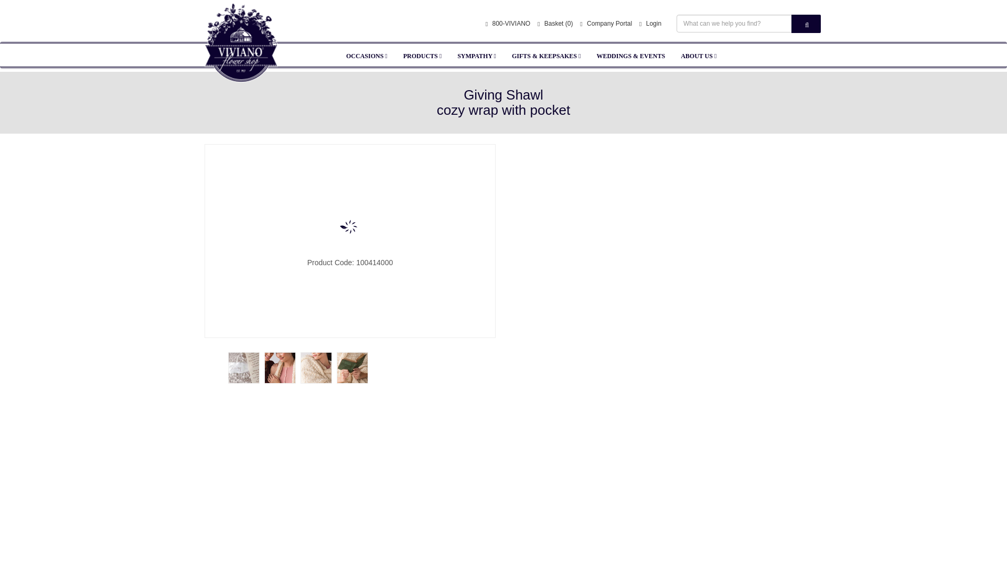 This screenshot has height=566, width=1007. I want to click on 800-VIVIANO, so click(508, 24).